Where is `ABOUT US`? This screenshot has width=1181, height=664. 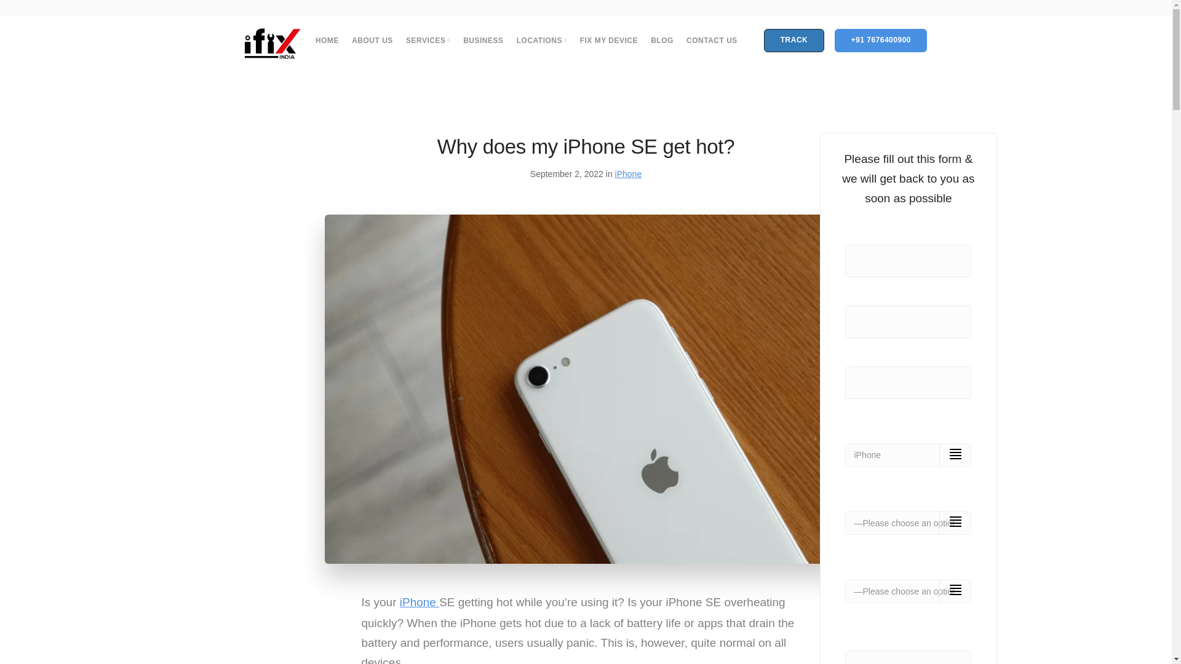 ABOUT US is located at coordinates (373, 40).